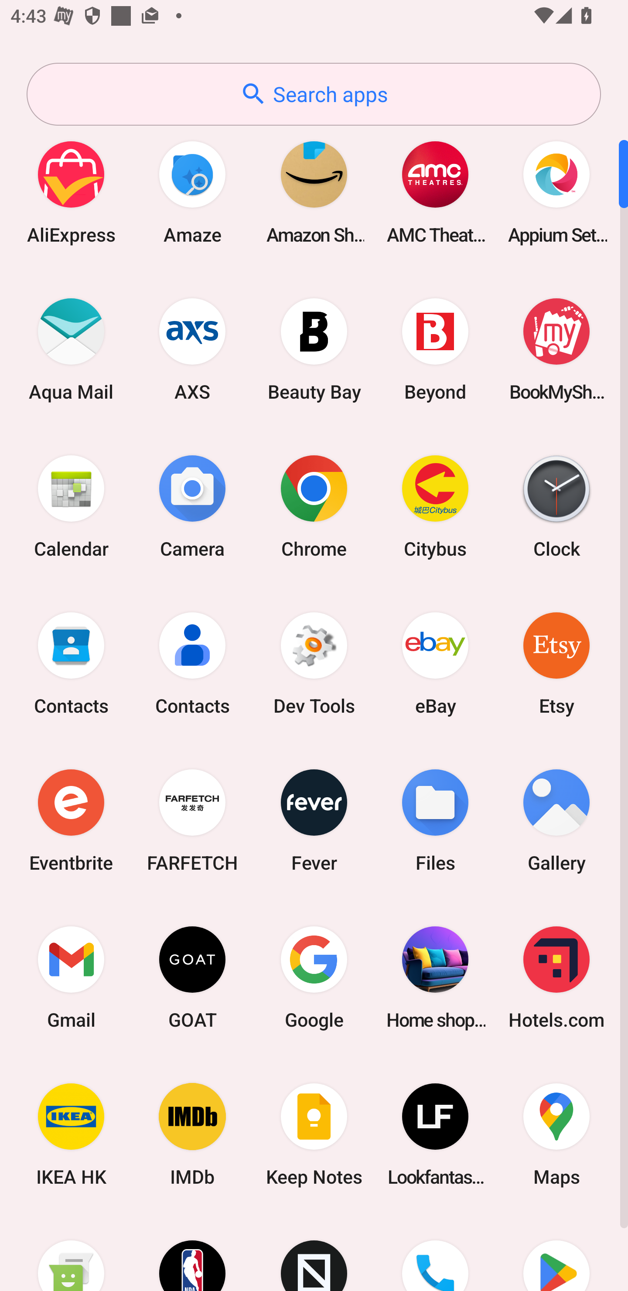 The image size is (628, 1291). Describe the element at coordinates (71, 506) in the screenshot. I see `Calendar` at that location.